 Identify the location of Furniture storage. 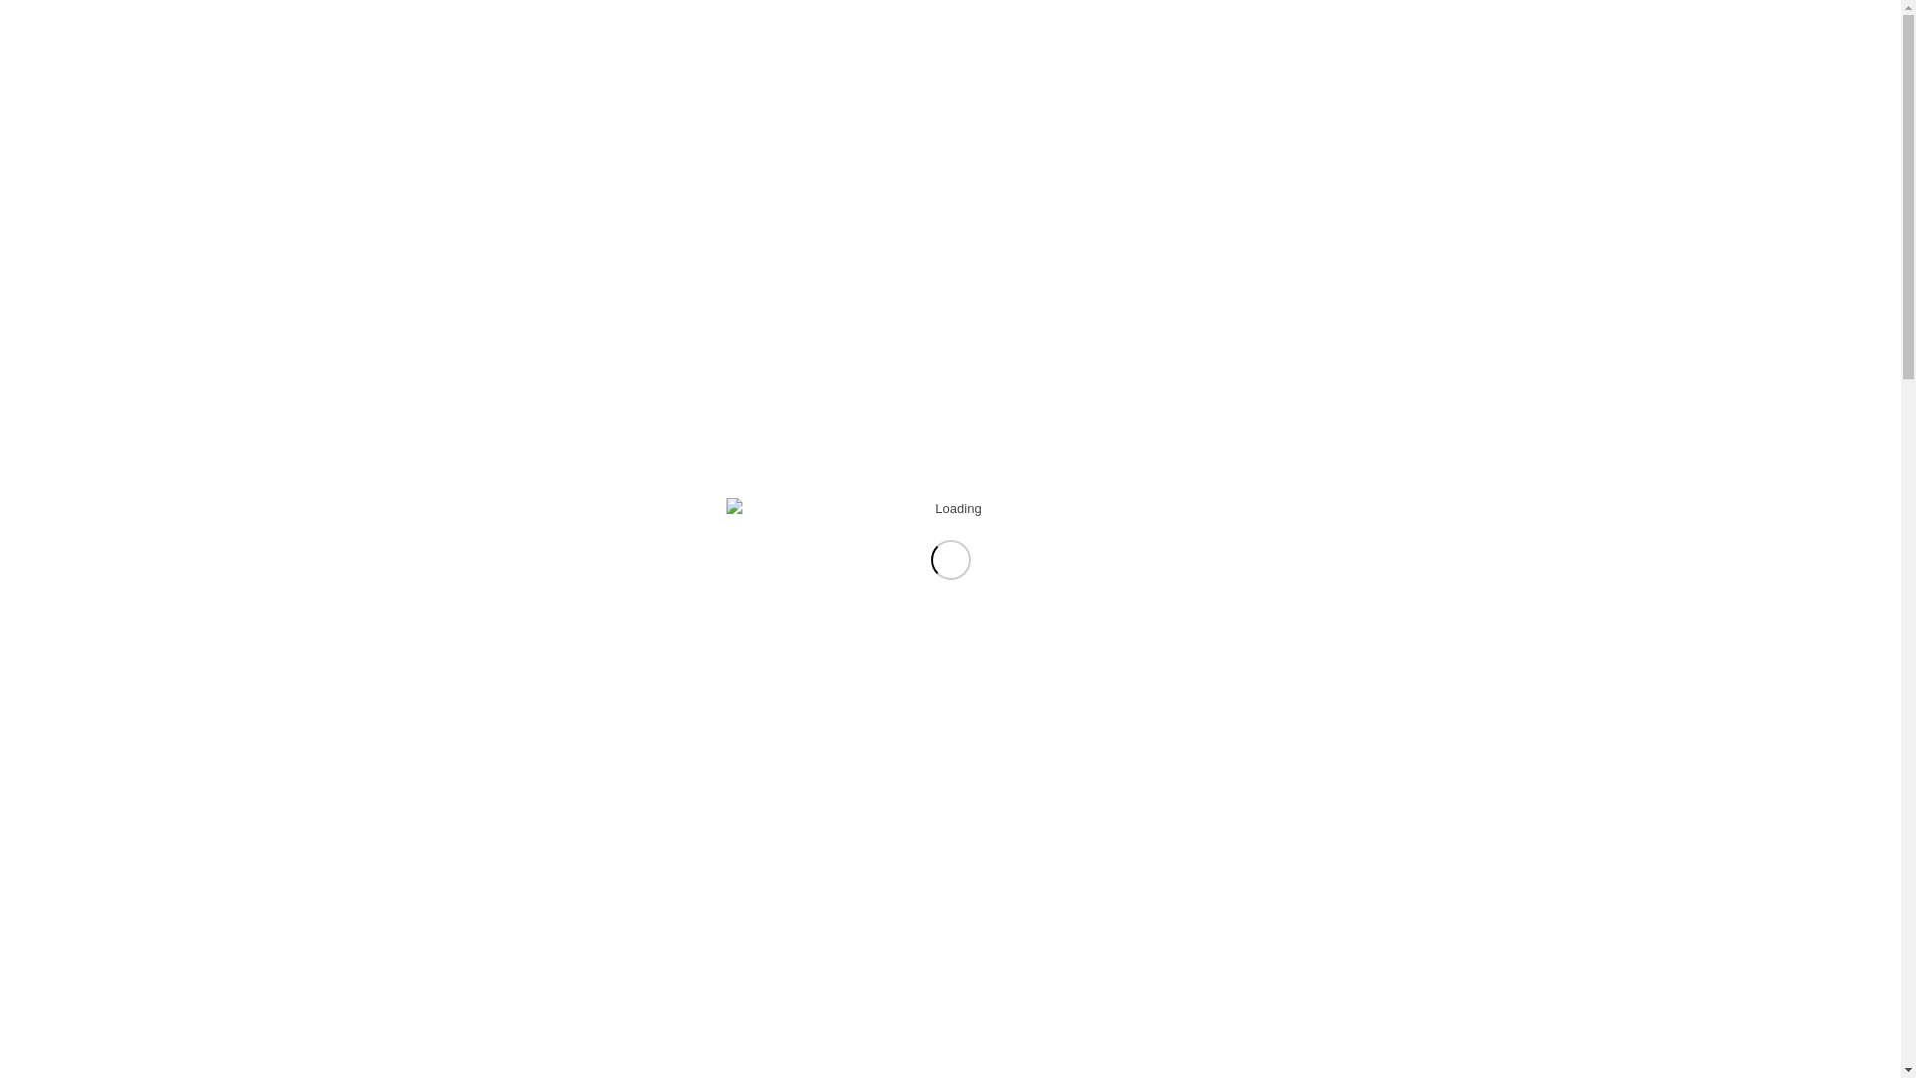
(73, 381).